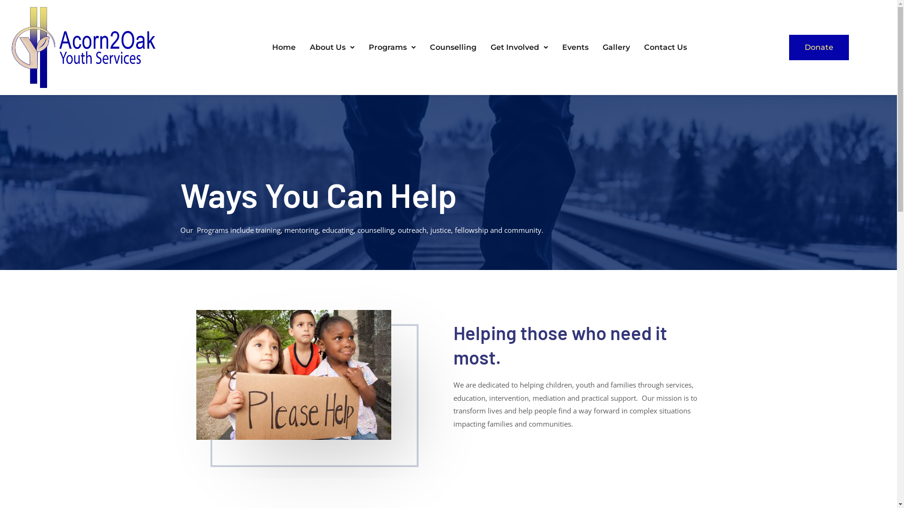  I want to click on Events, so click(575, 47).